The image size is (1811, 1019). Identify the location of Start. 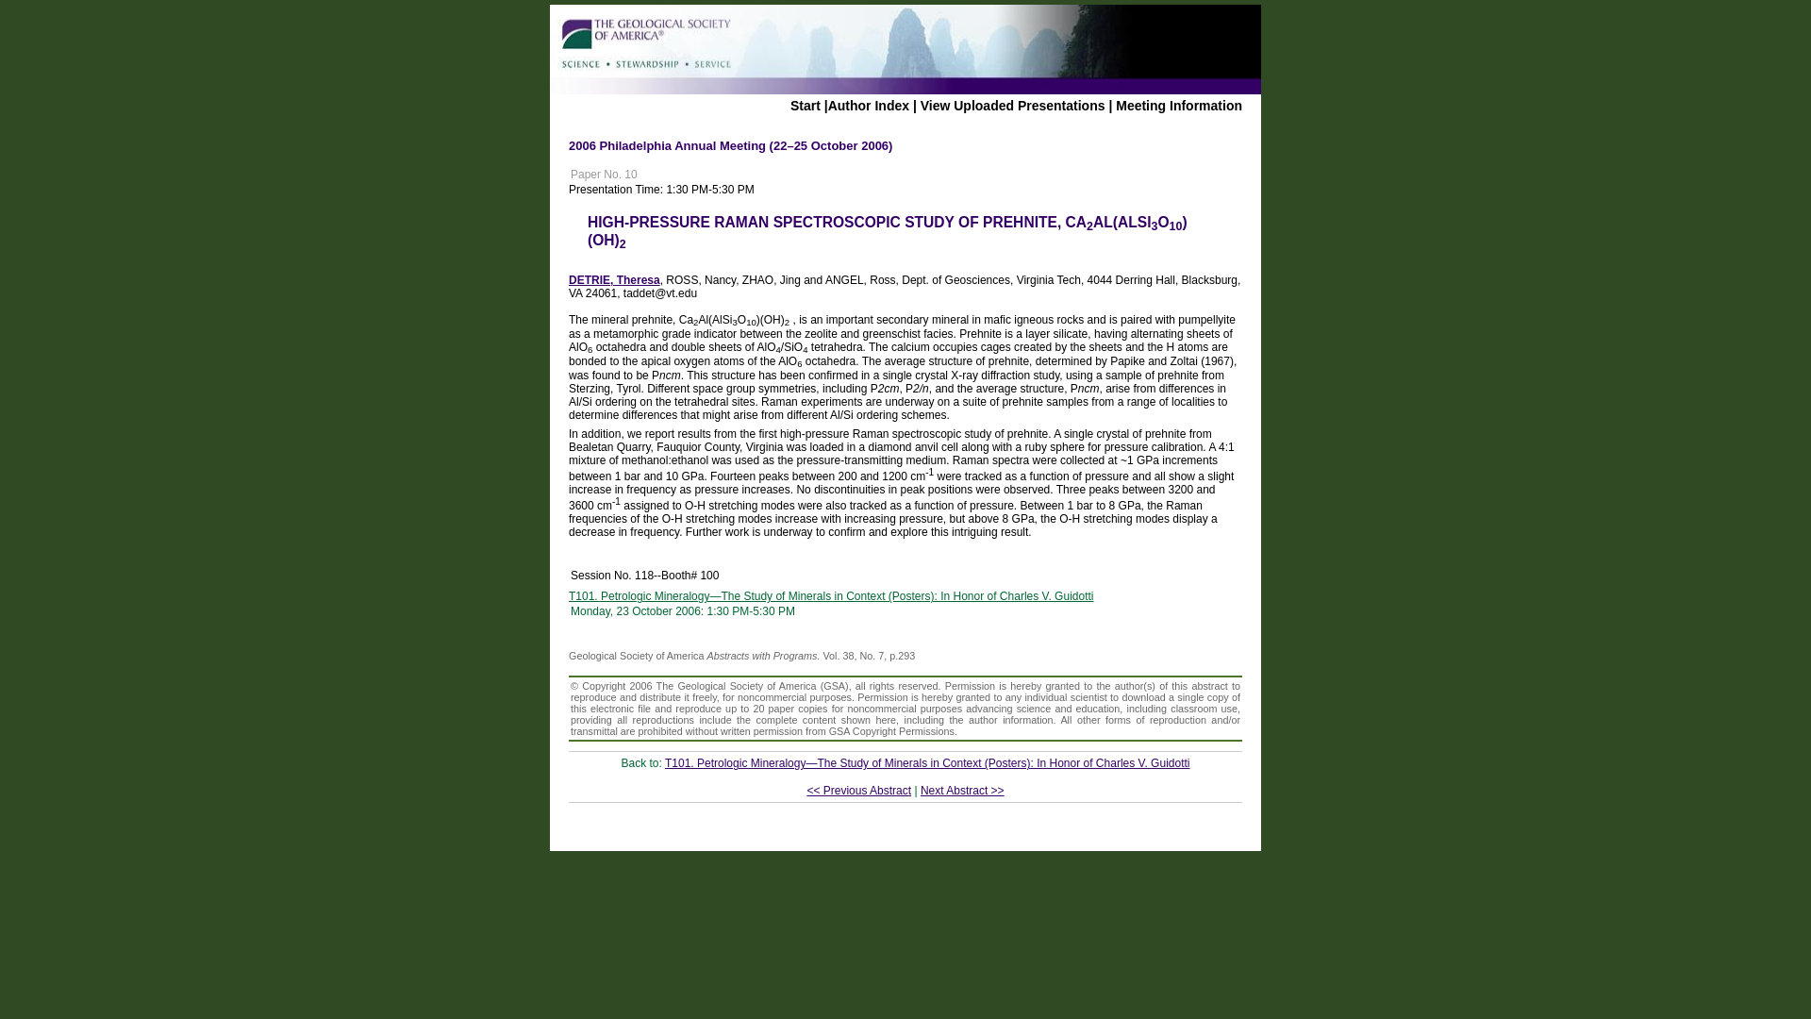
(805, 105).